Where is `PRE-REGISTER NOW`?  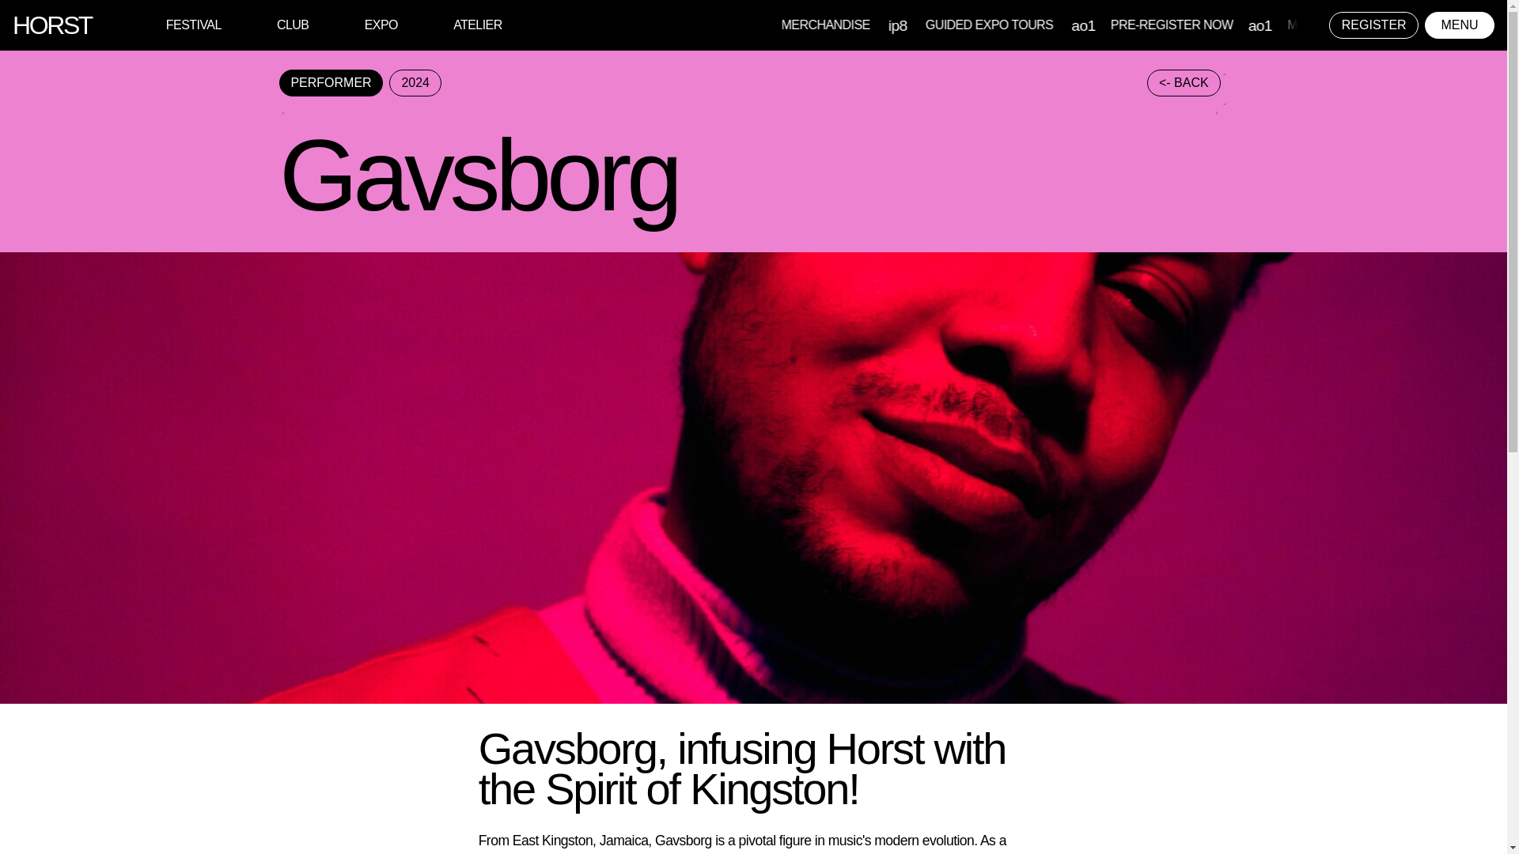
PRE-REGISTER NOW is located at coordinates (816, 24).